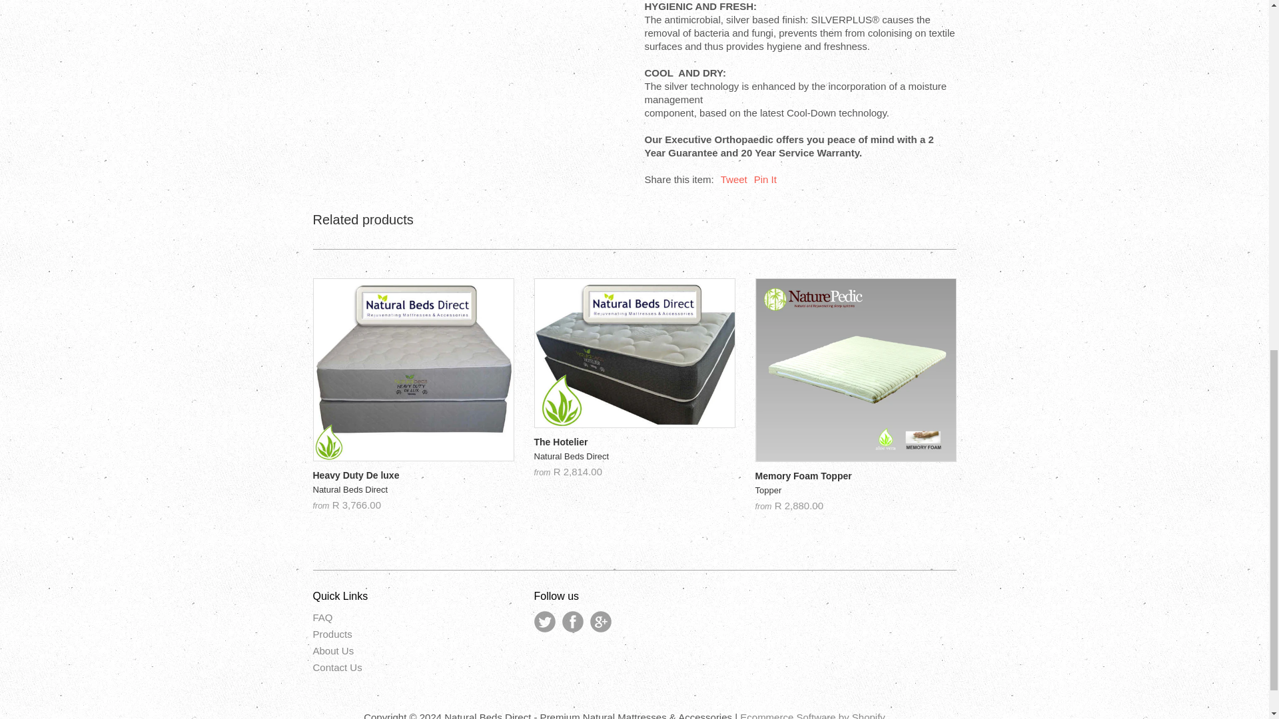 The height and width of the screenshot is (719, 1279). Describe the element at coordinates (413, 490) in the screenshot. I see `Twitter` at that location.